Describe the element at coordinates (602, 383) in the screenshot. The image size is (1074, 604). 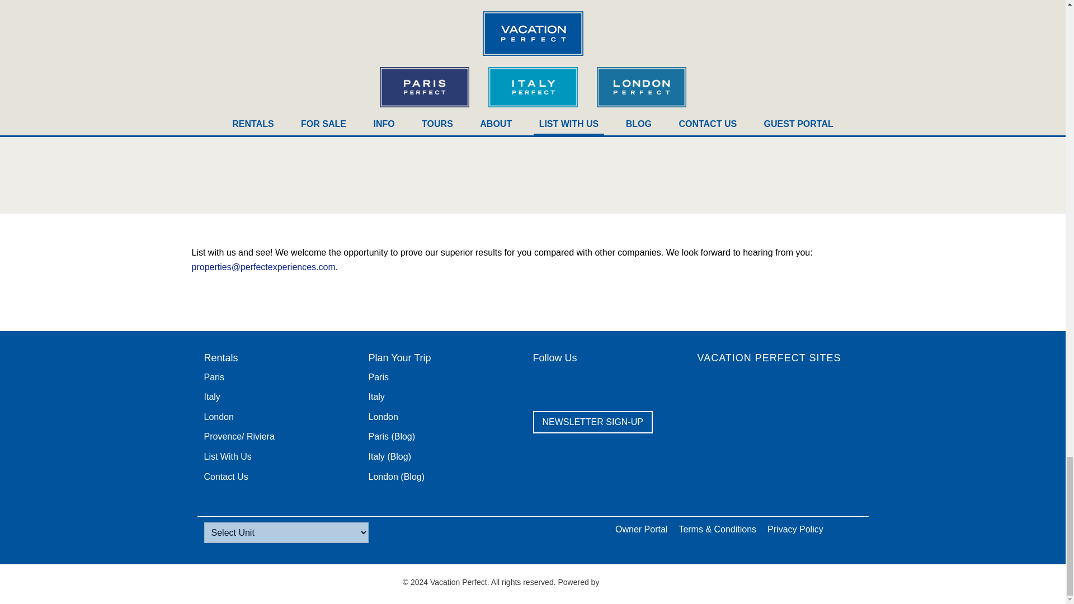
I see `Youtube` at that location.